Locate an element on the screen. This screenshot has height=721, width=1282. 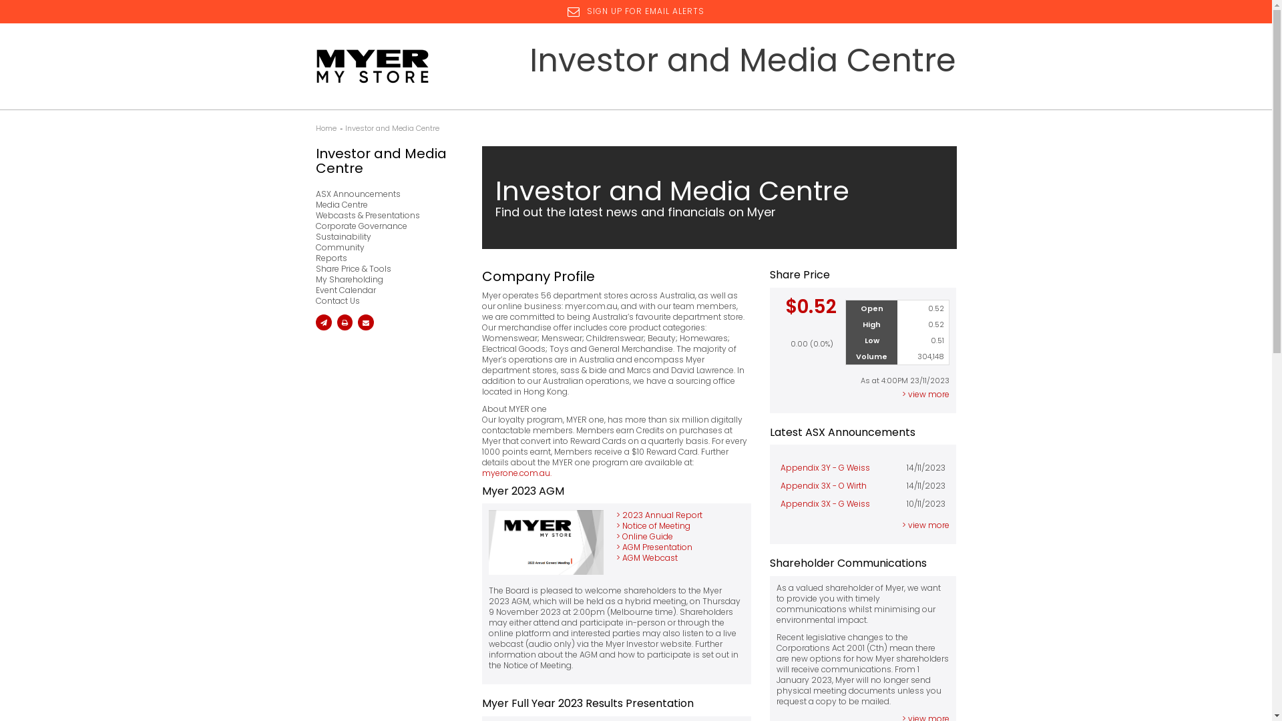
Print this page is located at coordinates (345, 322).